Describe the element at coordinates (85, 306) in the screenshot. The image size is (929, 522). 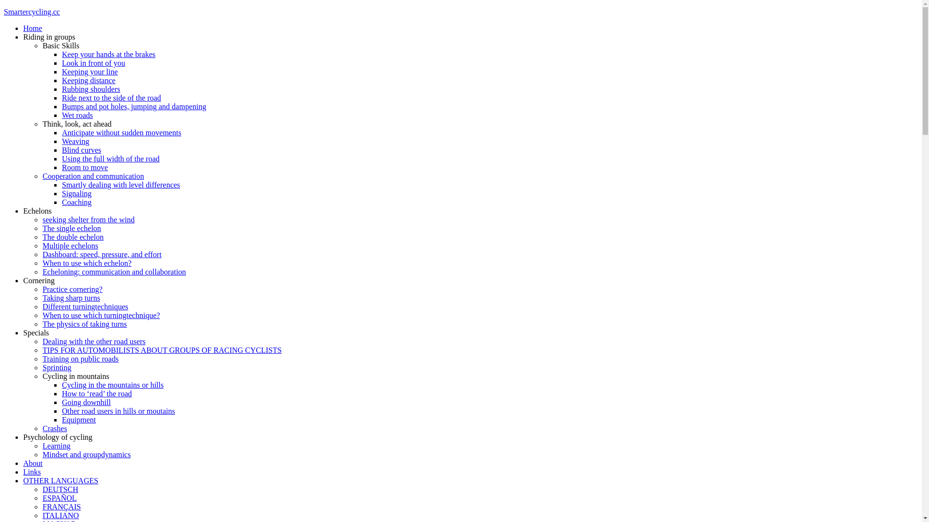
I see `Different turningtechniques` at that location.